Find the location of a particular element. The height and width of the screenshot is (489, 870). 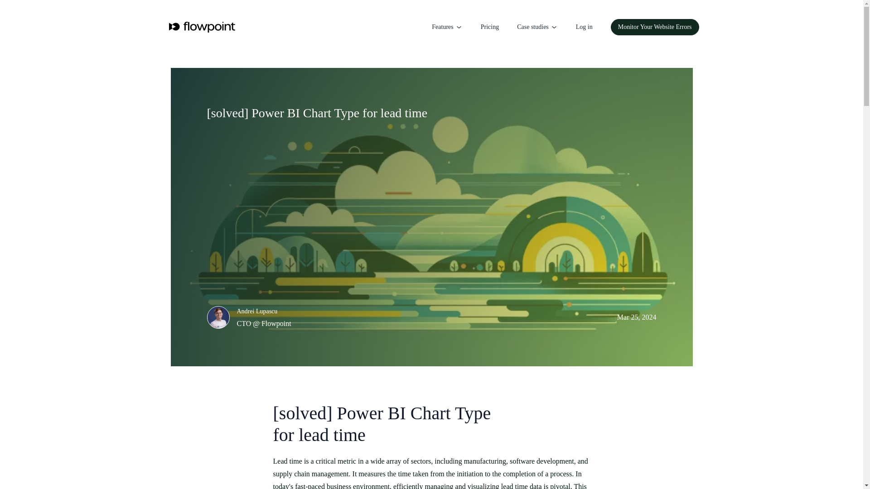

Log in is located at coordinates (584, 27).